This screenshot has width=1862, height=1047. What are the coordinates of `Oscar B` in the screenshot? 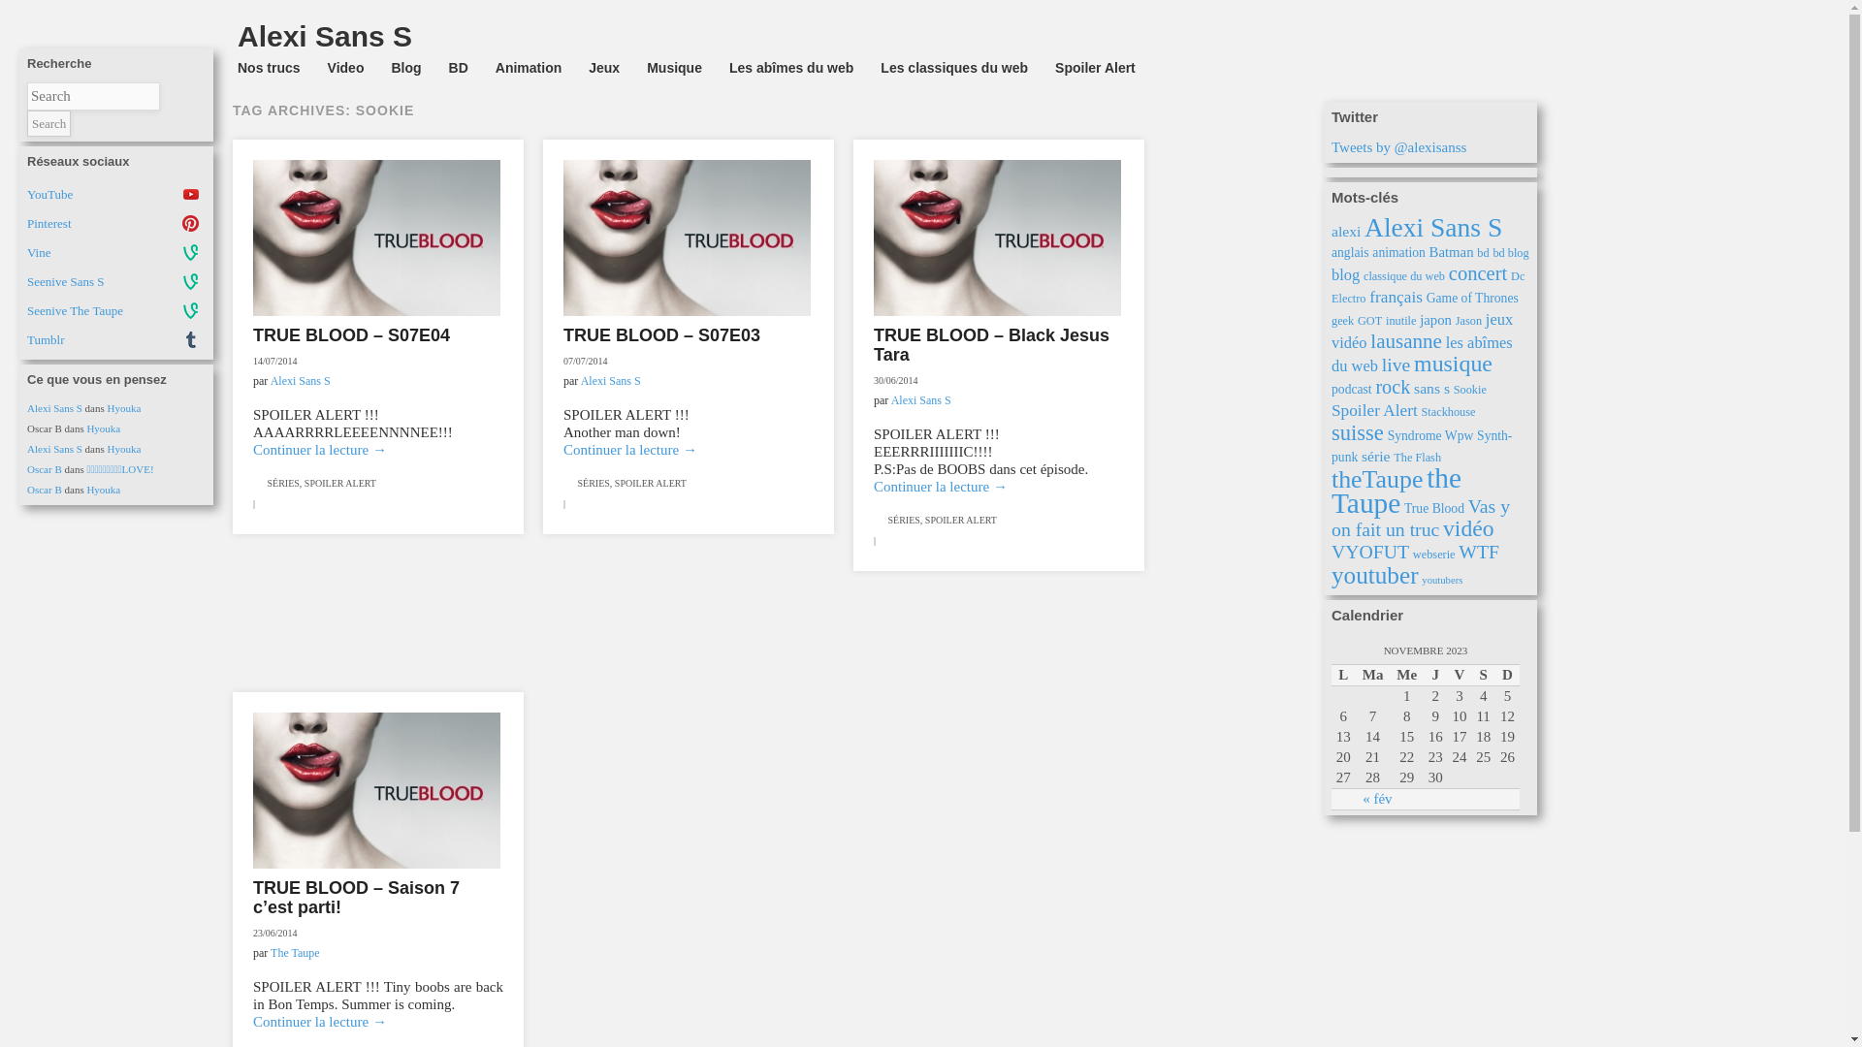 It's located at (45, 490).